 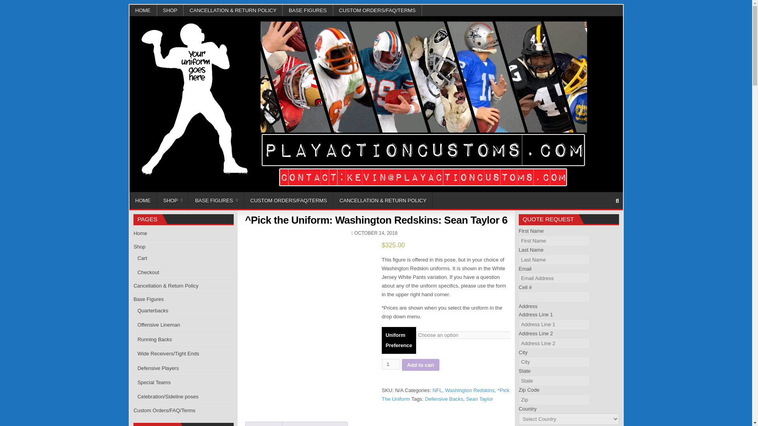 What do you see at coordinates (420, 364) in the screenshot?
I see `Add to cart` at bounding box center [420, 364].